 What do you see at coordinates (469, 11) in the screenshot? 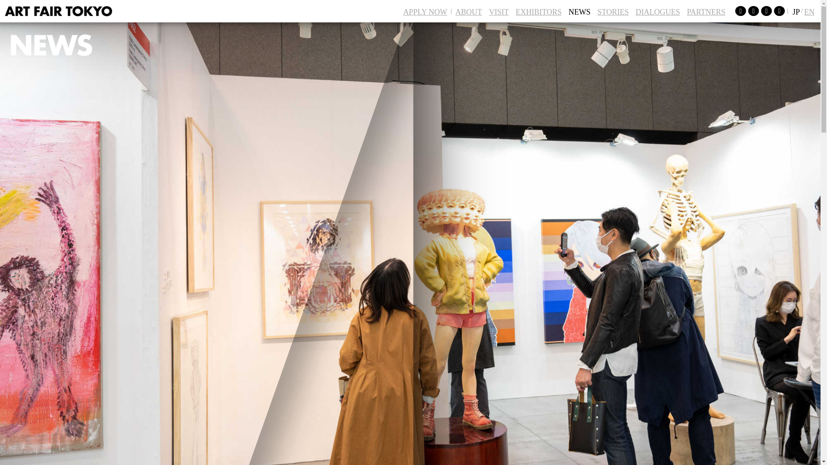
I see `ABOUT` at bounding box center [469, 11].